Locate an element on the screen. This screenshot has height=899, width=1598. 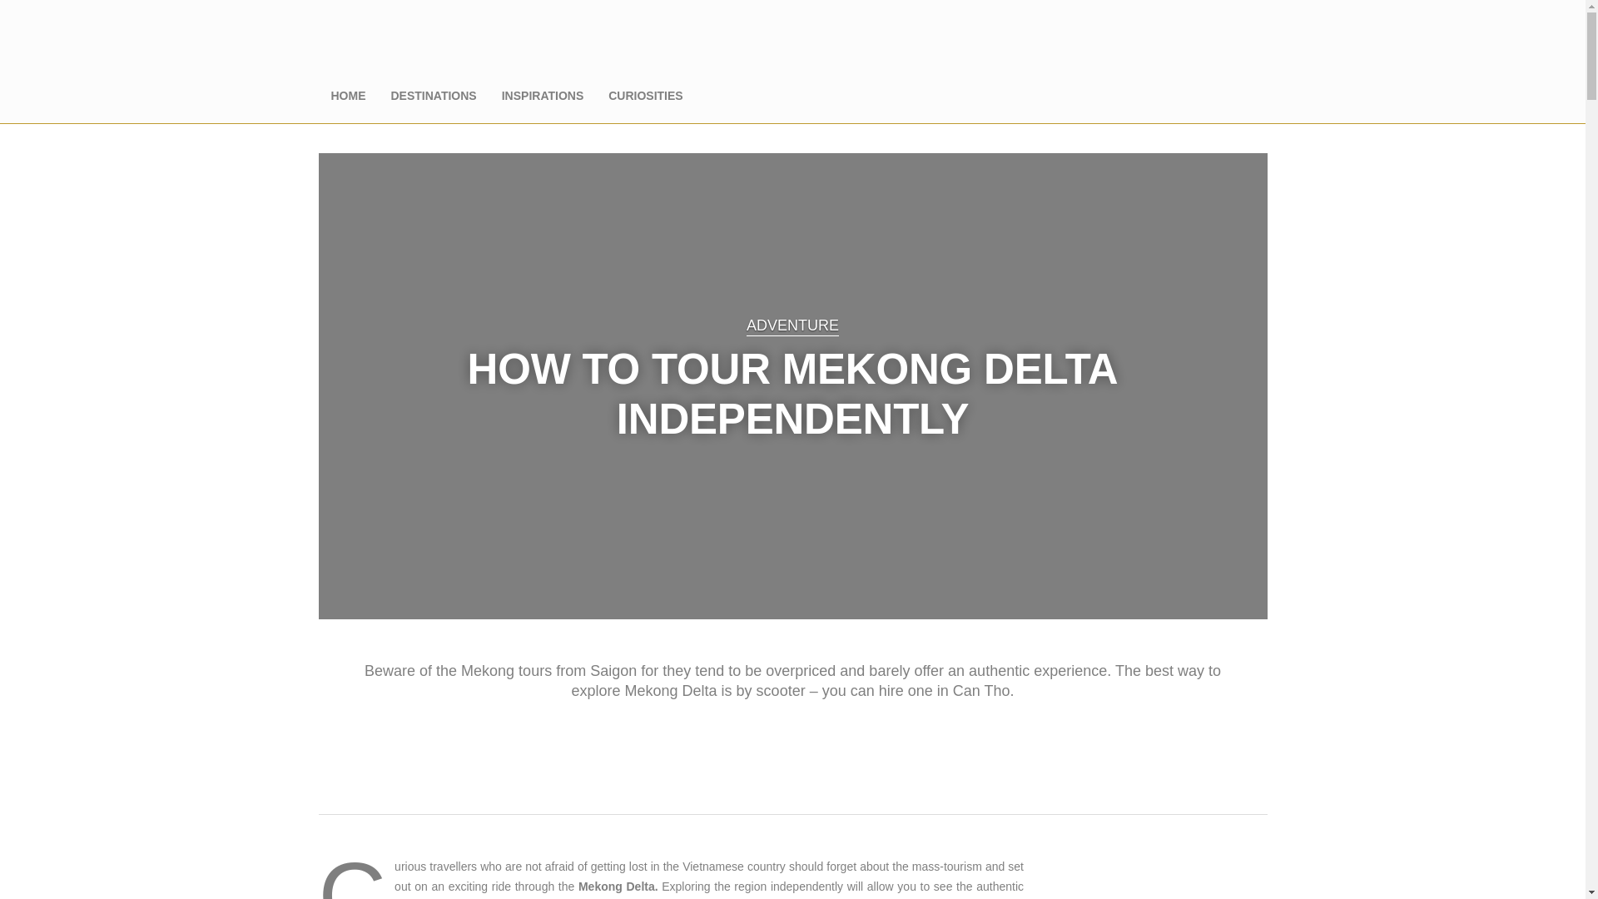
Share on Pinterest is located at coordinates (832, 733).